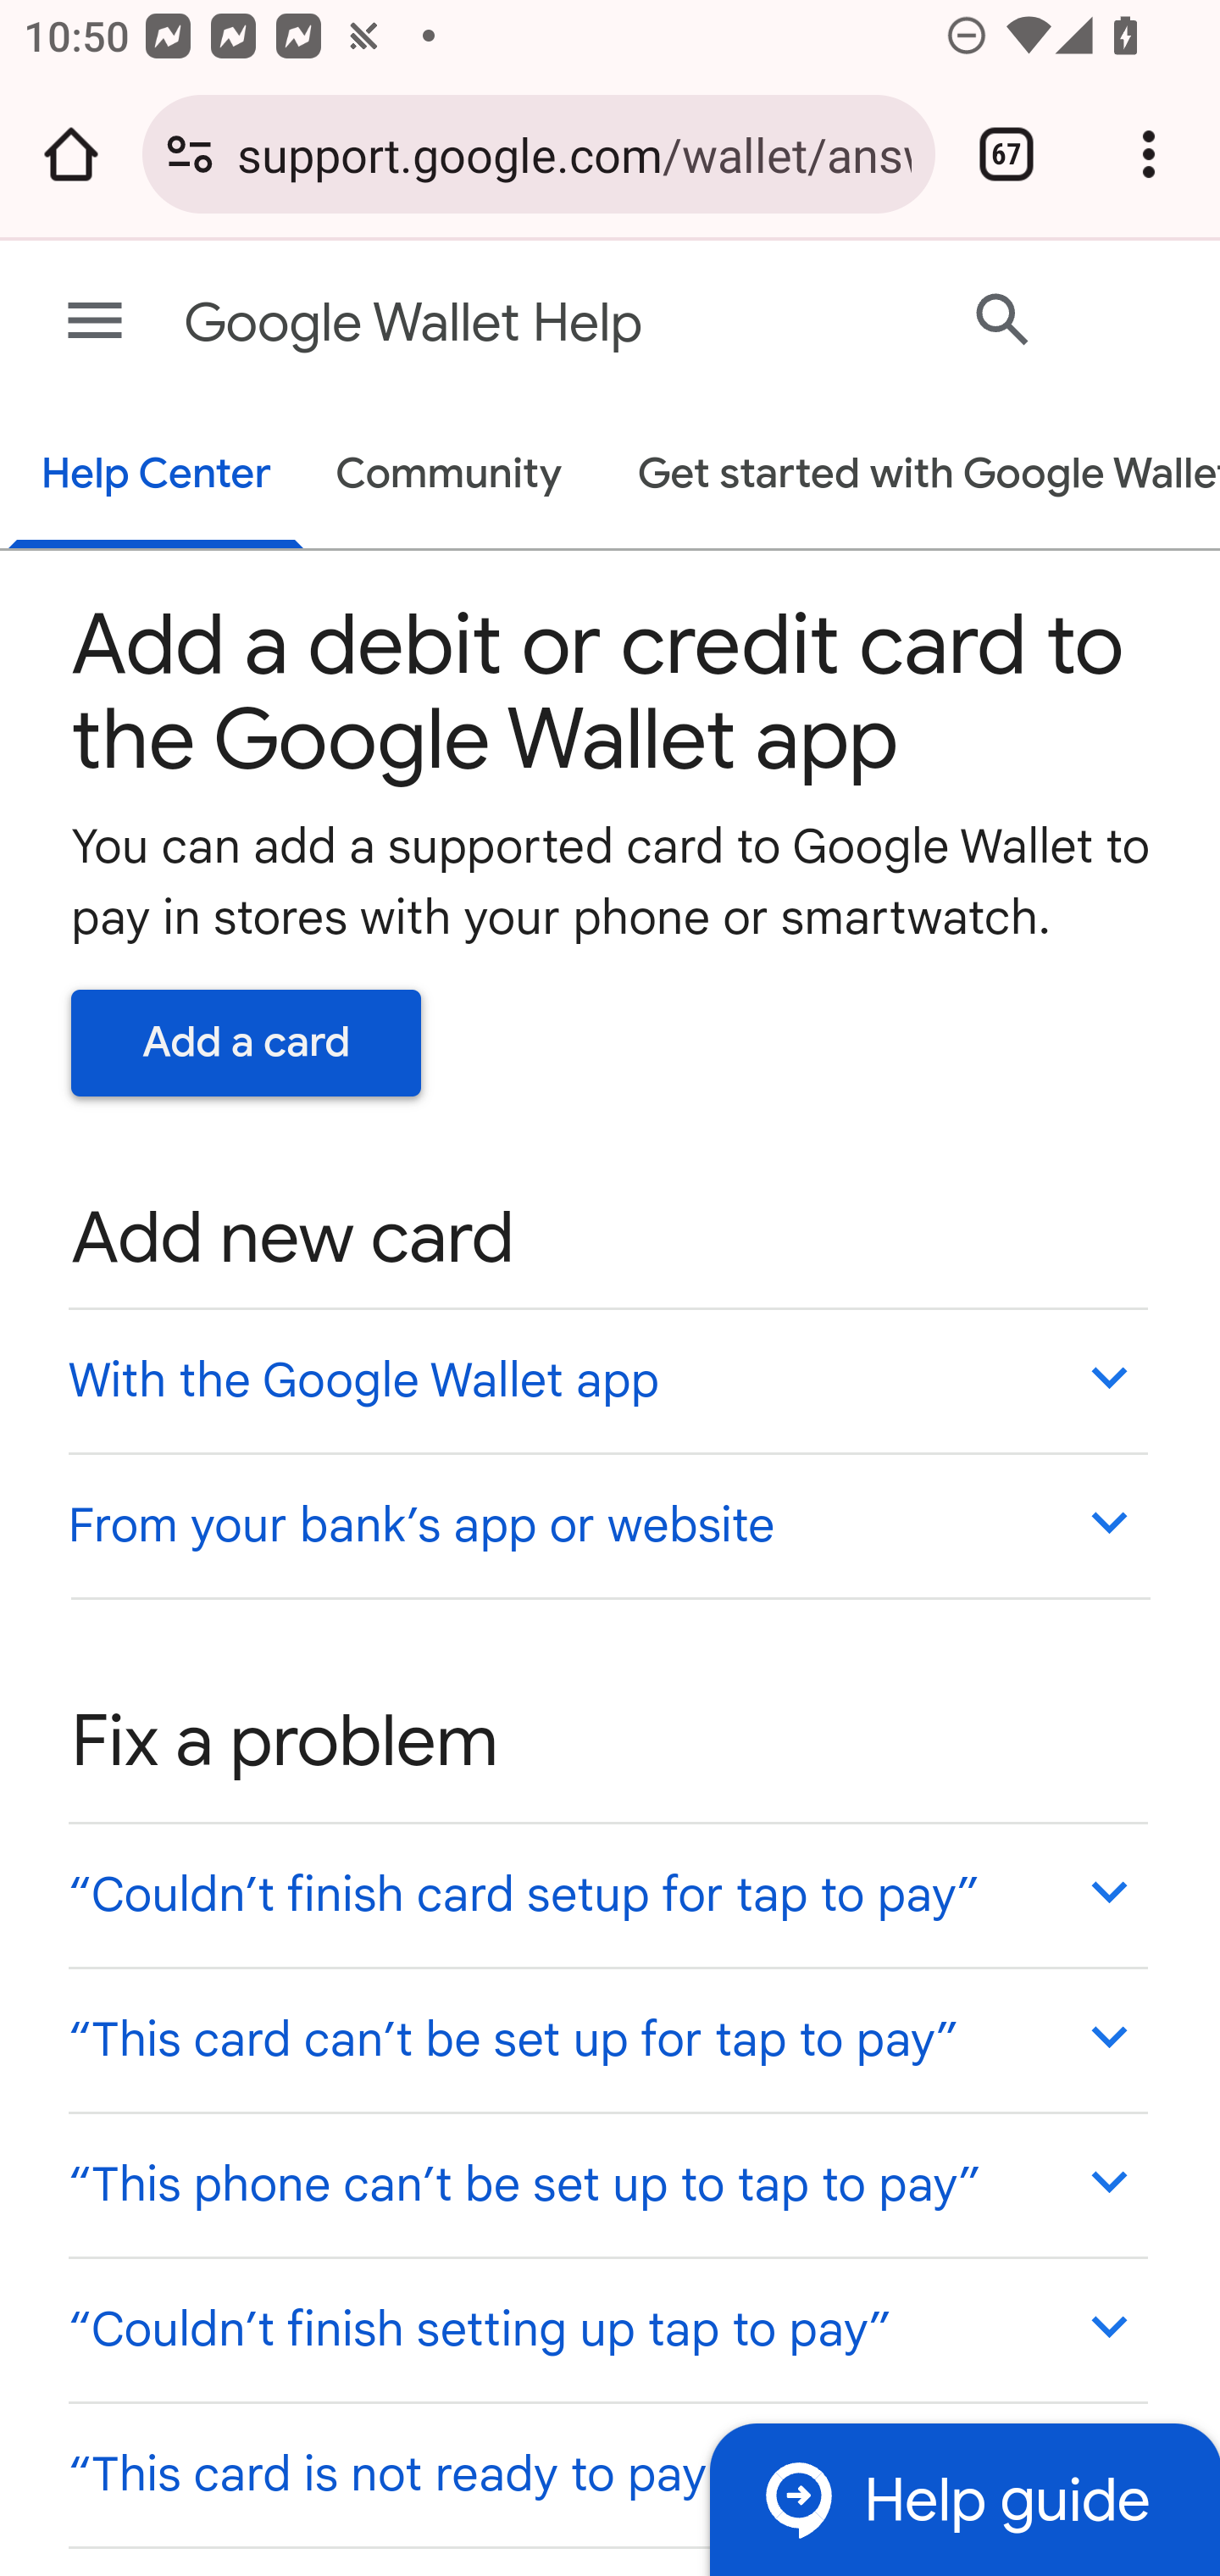  What do you see at coordinates (607, 1380) in the screenshot?
I see `With the Google Wallet app` at bounding box center [607, 1380].